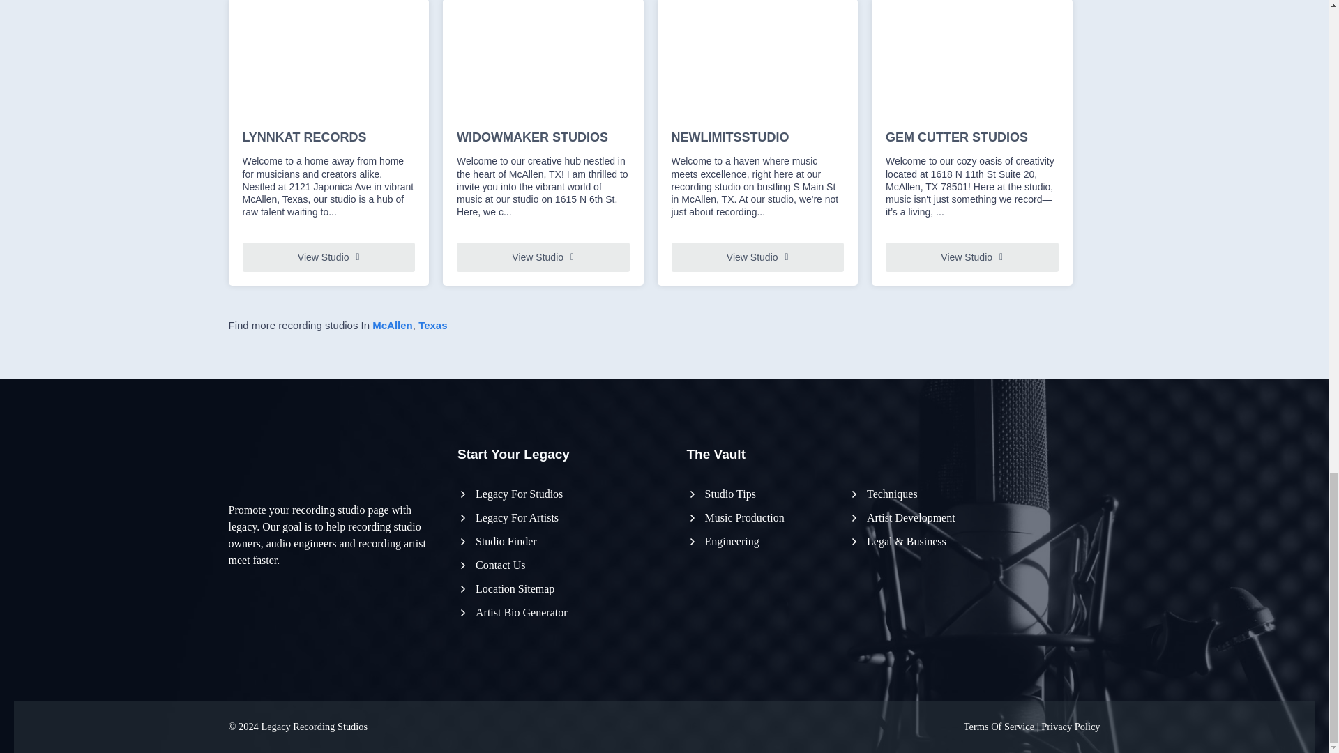  I want to click on Legacy For Studios, so click(510, 494).